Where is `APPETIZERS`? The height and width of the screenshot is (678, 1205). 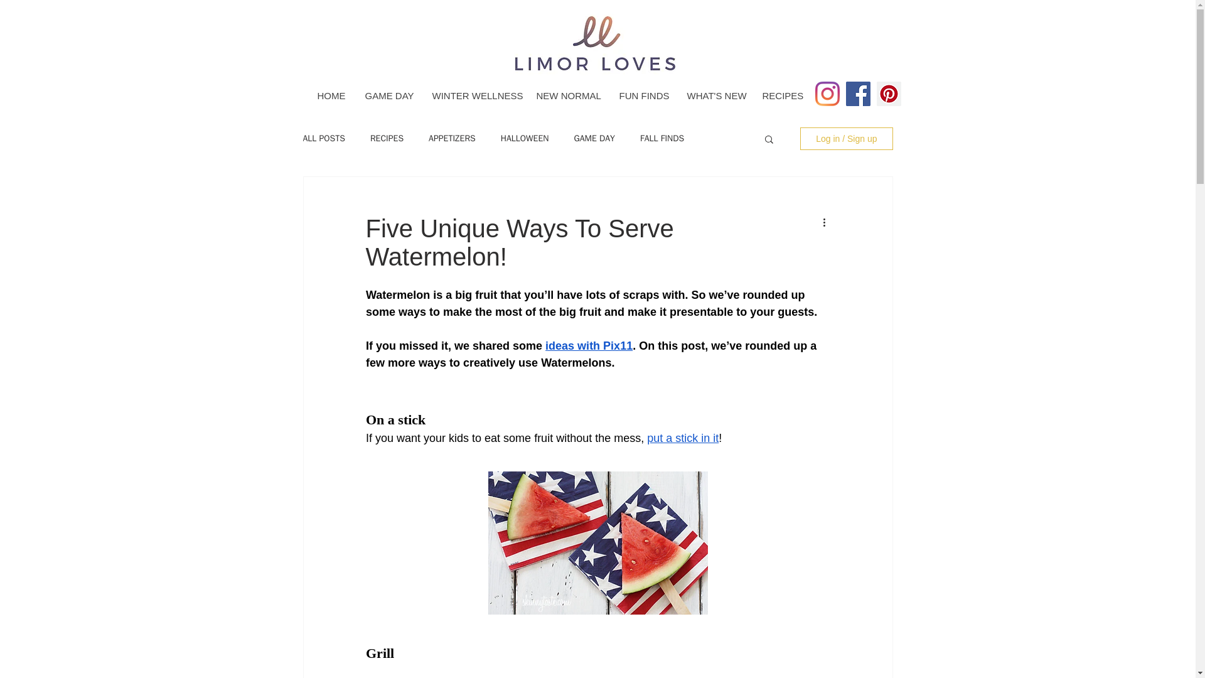 APPETIZERS is located at coordinates (452, 138).